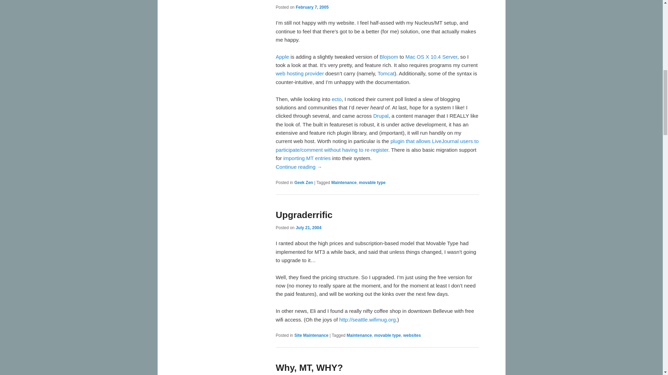 This screenshot has height=375, width=668. Describe the element at coordinates (312, 7) in the screenshot. I see `February 7, 2005` at that location.